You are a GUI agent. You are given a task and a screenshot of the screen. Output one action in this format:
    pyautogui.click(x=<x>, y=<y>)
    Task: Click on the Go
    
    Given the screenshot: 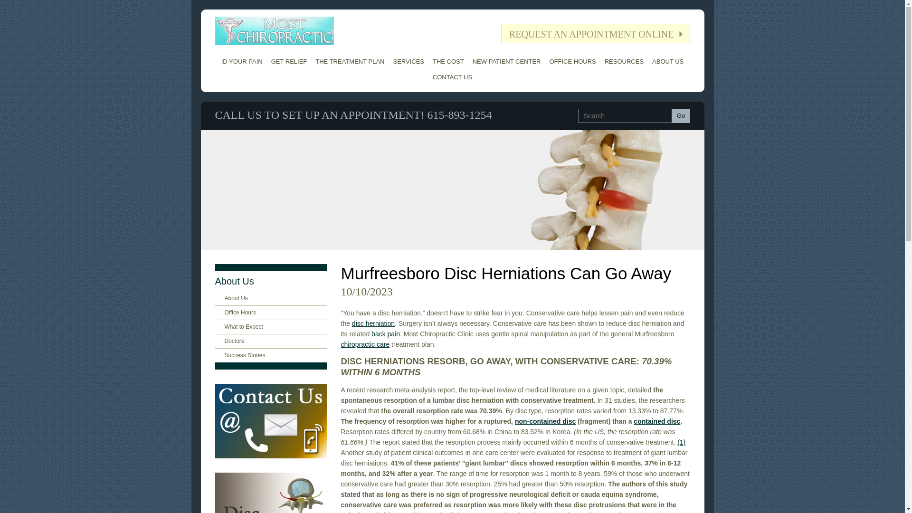 What is the action you would take?
    pyautogui.click(x=681, y=116)
    